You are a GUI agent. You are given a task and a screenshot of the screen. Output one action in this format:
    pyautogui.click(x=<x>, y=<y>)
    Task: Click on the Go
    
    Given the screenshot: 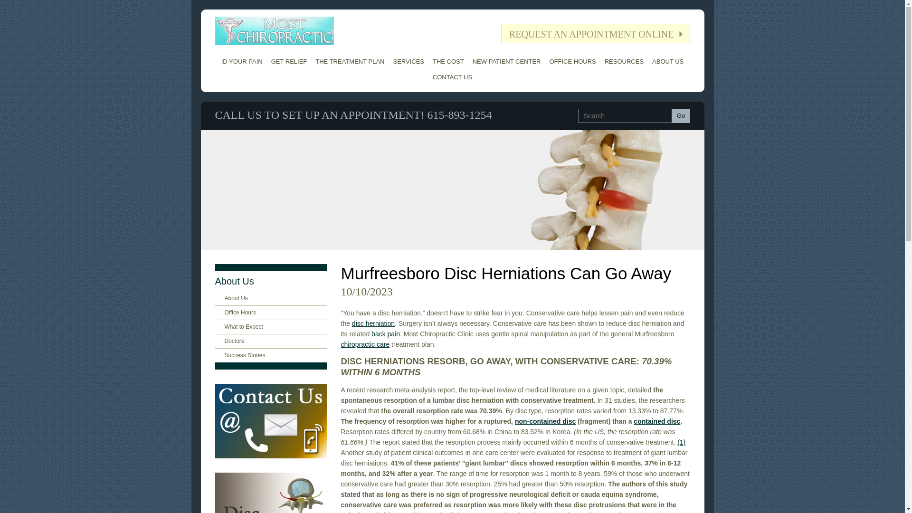 What is the action you would take?
    pyautogui.click(x=681, y=116)
    